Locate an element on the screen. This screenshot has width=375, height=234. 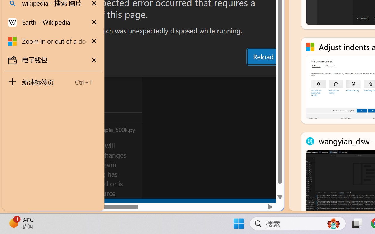
Output (Ctrl+Shift+U) is located at coordinates (204, 71).